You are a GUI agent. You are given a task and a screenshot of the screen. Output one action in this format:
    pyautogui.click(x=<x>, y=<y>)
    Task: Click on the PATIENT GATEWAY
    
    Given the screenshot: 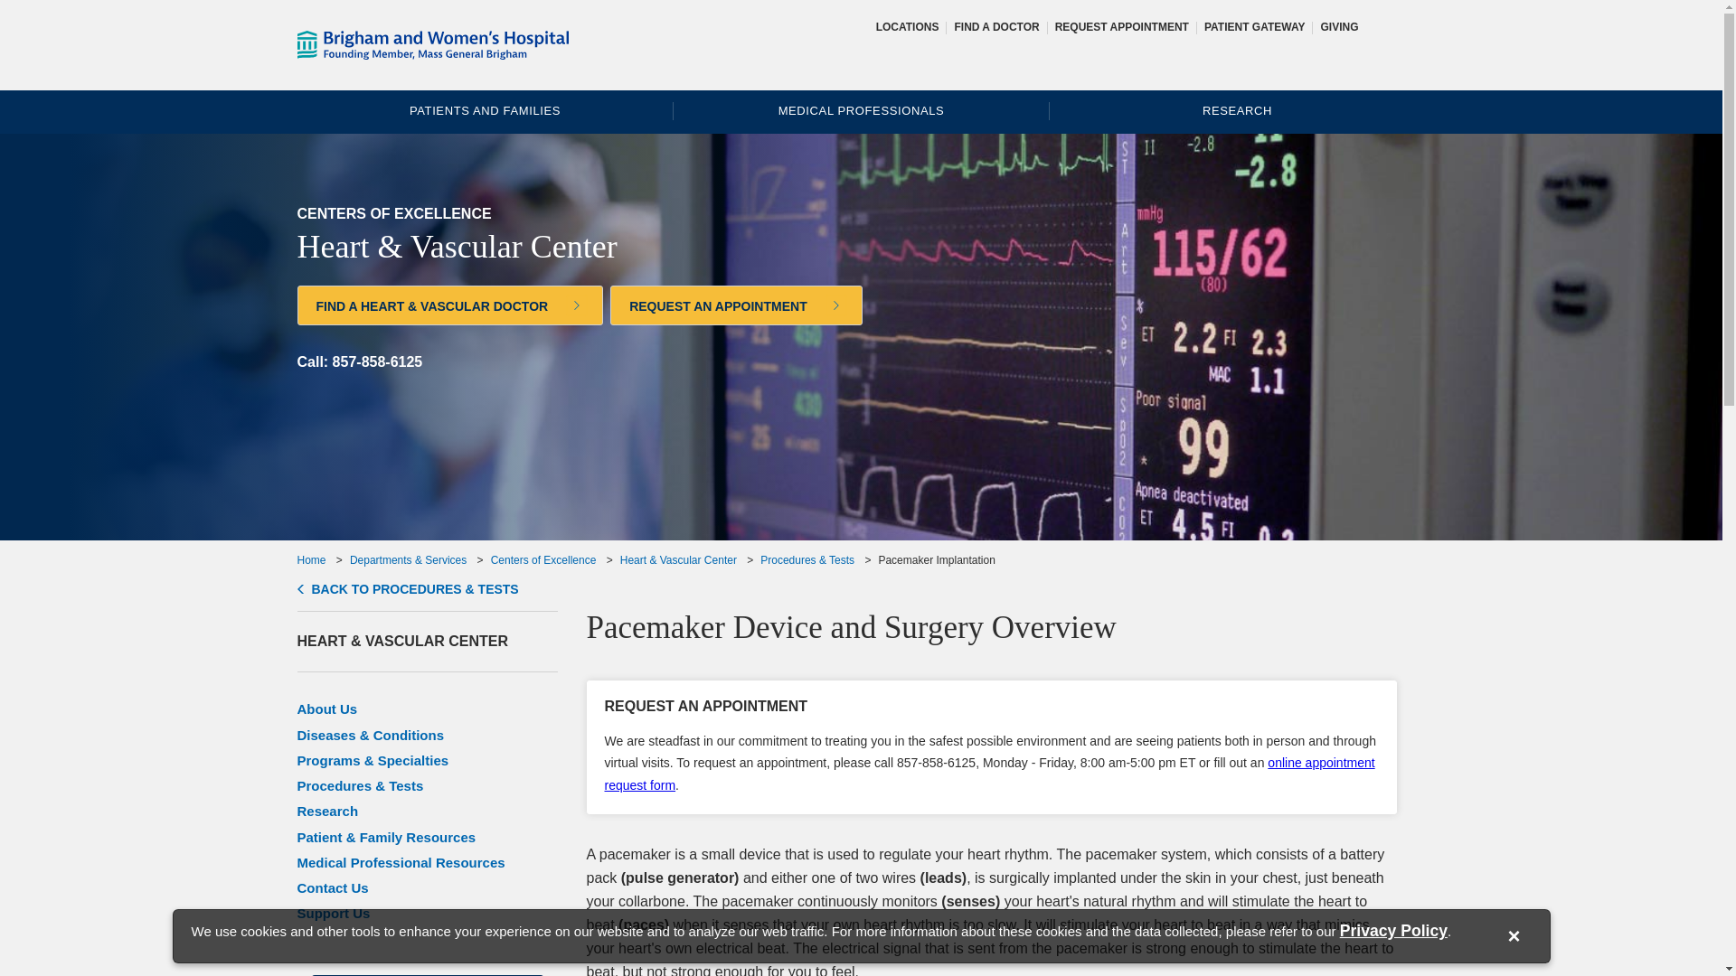 What is the action you would take?
    pyautogui.click(x=1255, y=26)
    